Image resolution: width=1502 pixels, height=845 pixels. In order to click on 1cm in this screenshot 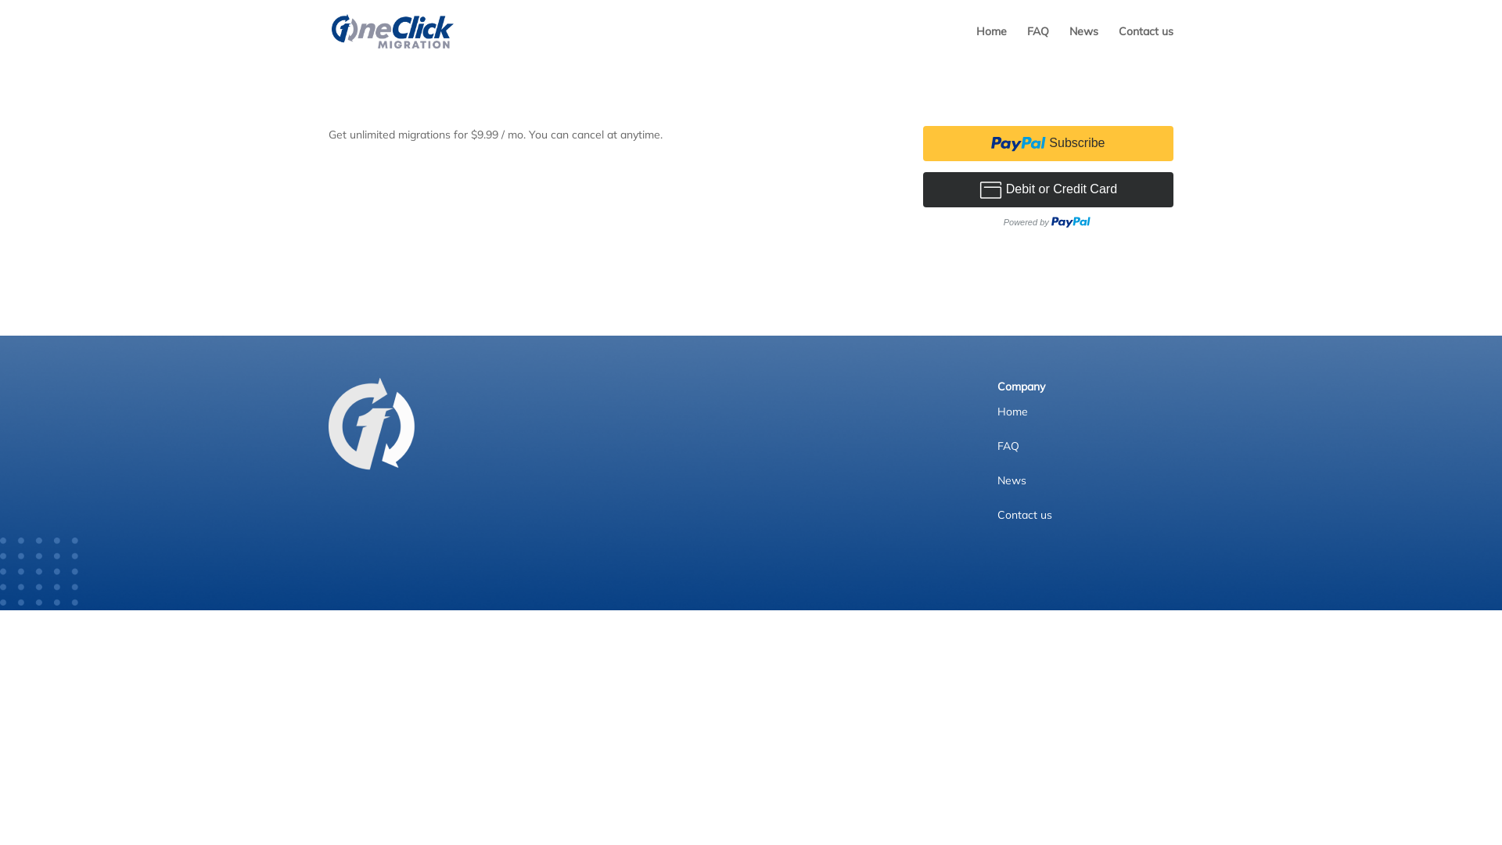, I will do `click(372, 424)`.